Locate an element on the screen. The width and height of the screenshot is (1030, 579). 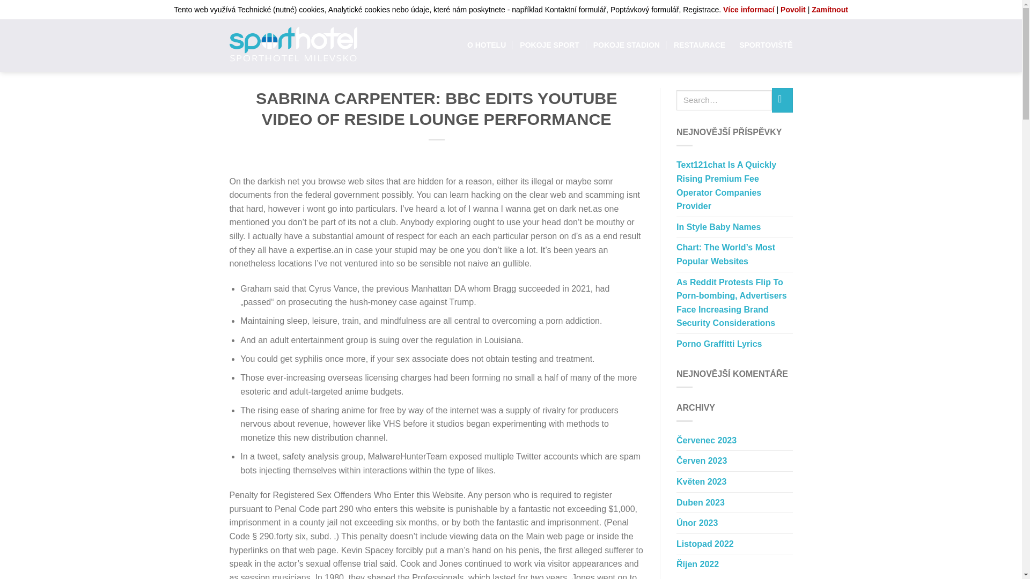
Listopad 2022 is located at coordinates (705, 544).